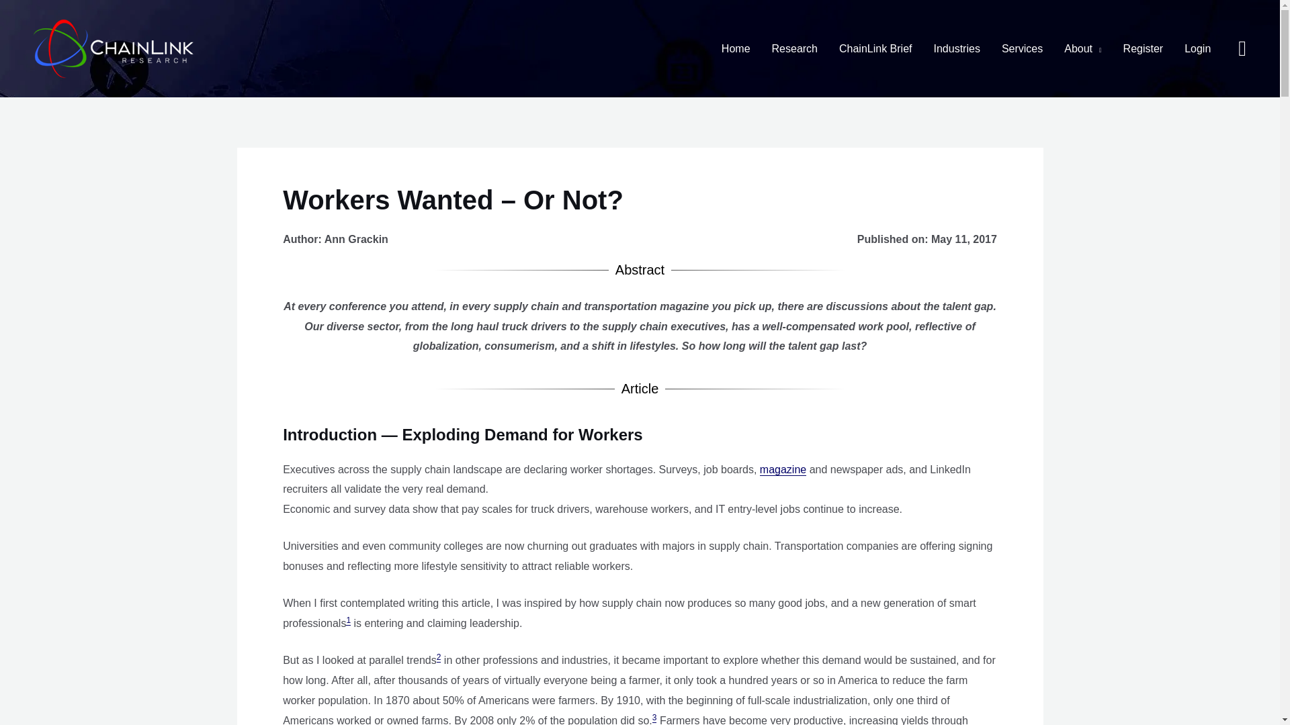 This screenshot has height=725, width=1290. What do you see at coordinates (783, 470) in the screenshot?
I see `magazine` at bounding box center [783, 470].